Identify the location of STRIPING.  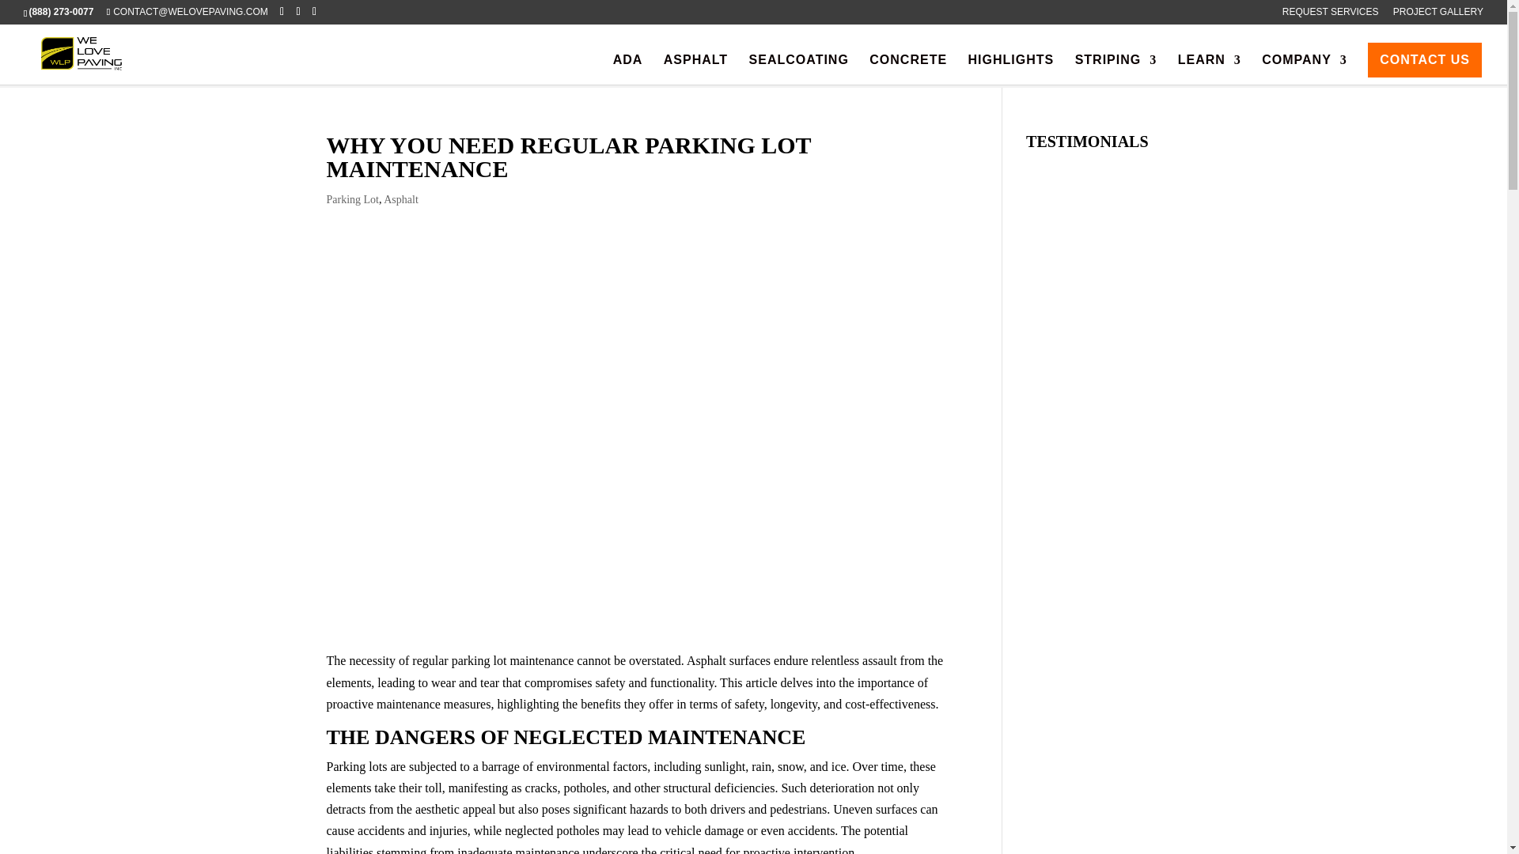
(1116, 70).